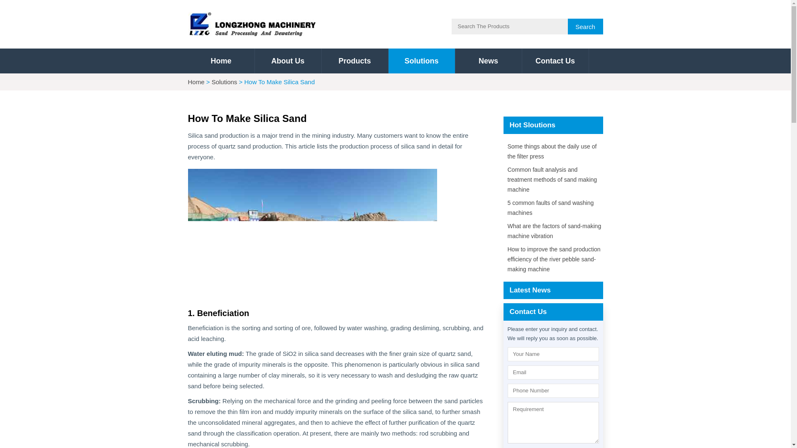 The width and height of the screenshot is (797, 448). What do you see at coordinates (553, 231) in the screenshot?
I see `What are the factors of sand-making machine vibration` at bounding box center [553, 231].